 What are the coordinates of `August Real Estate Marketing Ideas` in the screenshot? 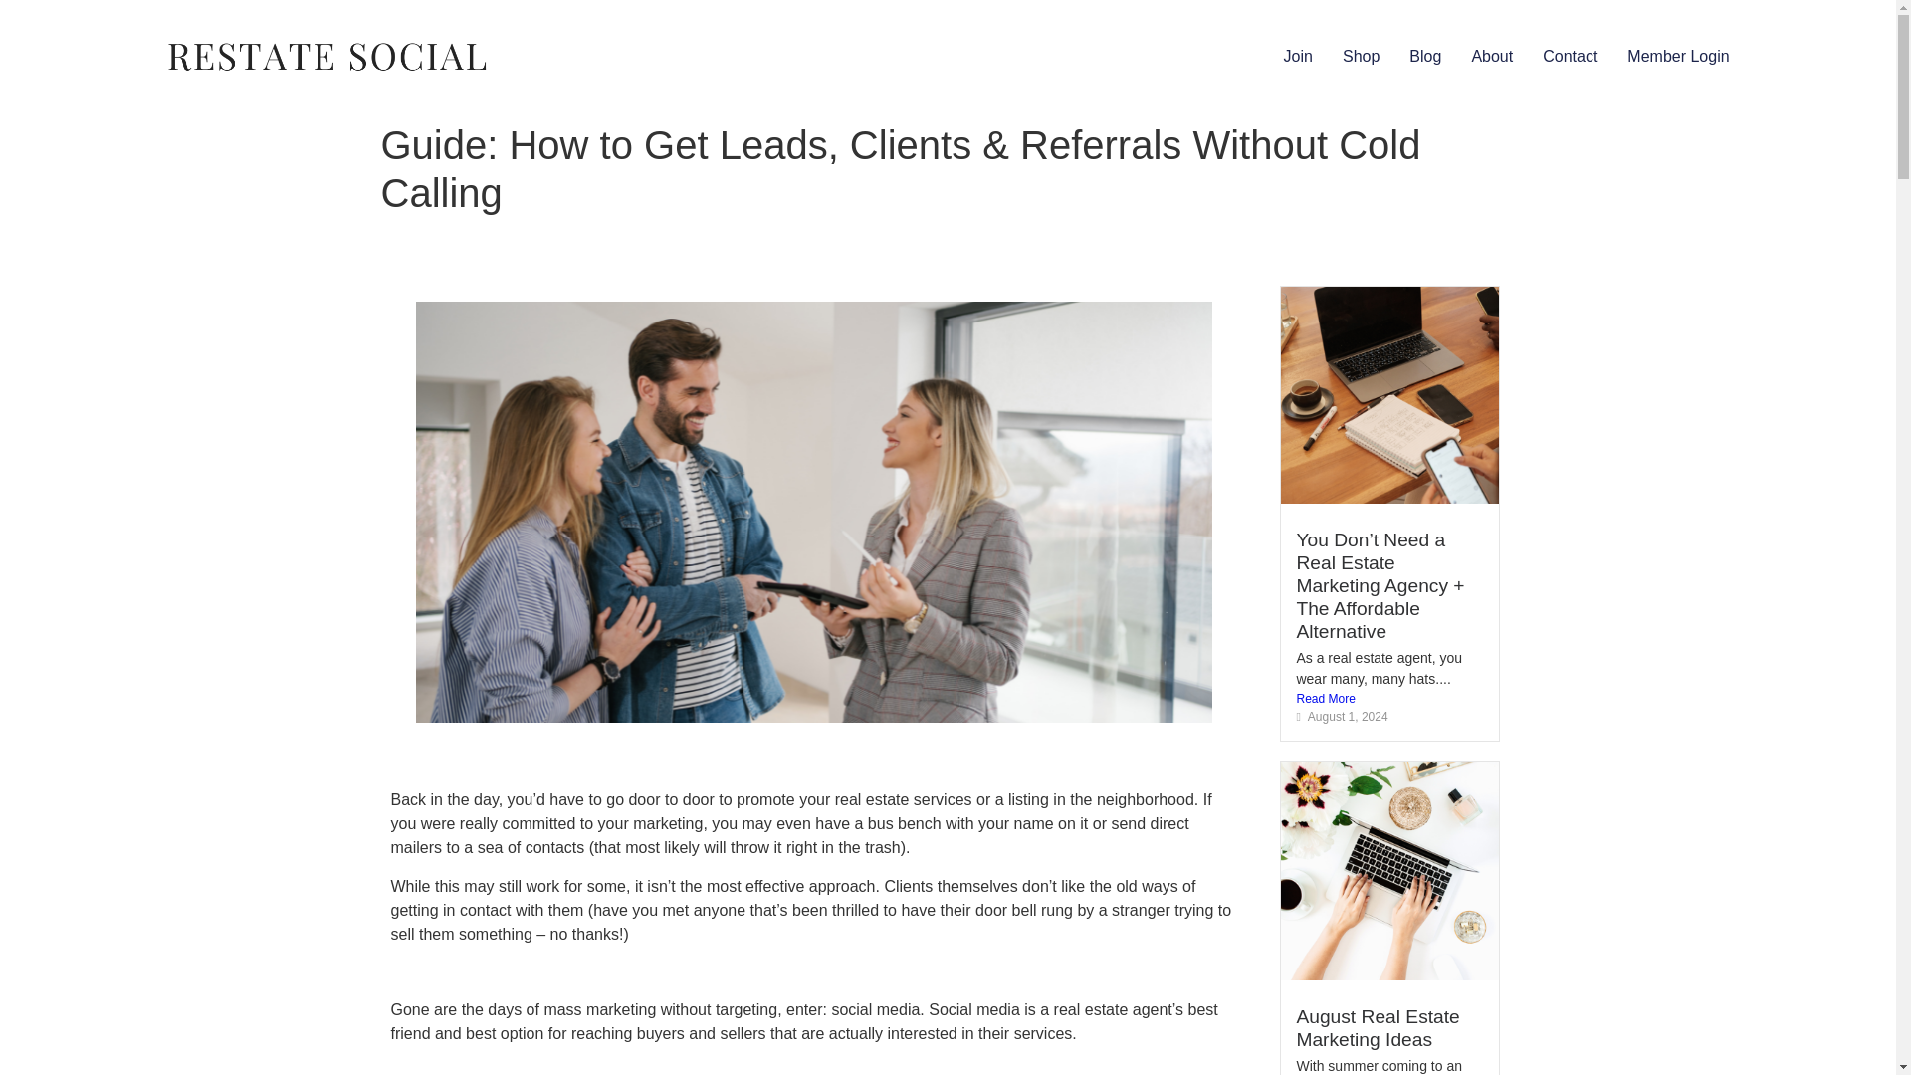 It's located at (1378, 1027).